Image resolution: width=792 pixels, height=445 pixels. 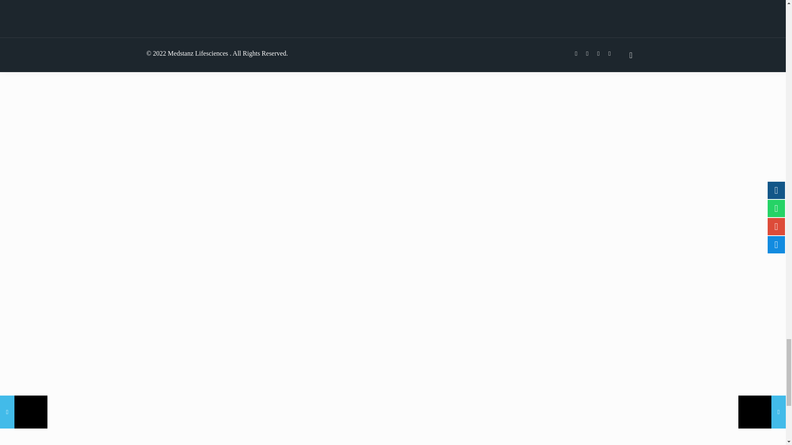 What do you see at coordinates (598, 54) in the screenshot?
I see `LinkedIn` at bounding box center [598, 54].